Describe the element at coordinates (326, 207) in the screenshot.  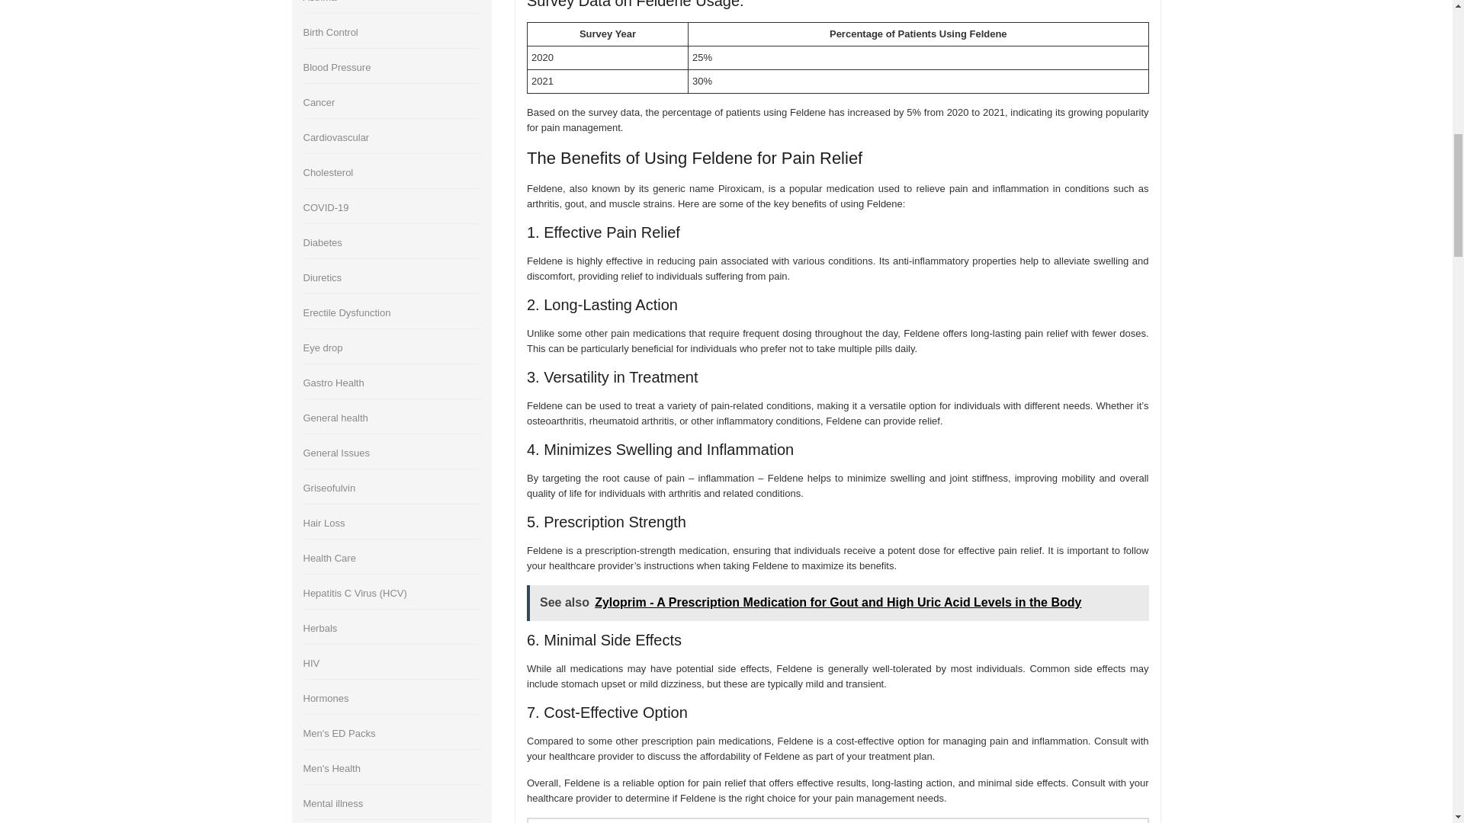
I see `COVID-19` at that location.